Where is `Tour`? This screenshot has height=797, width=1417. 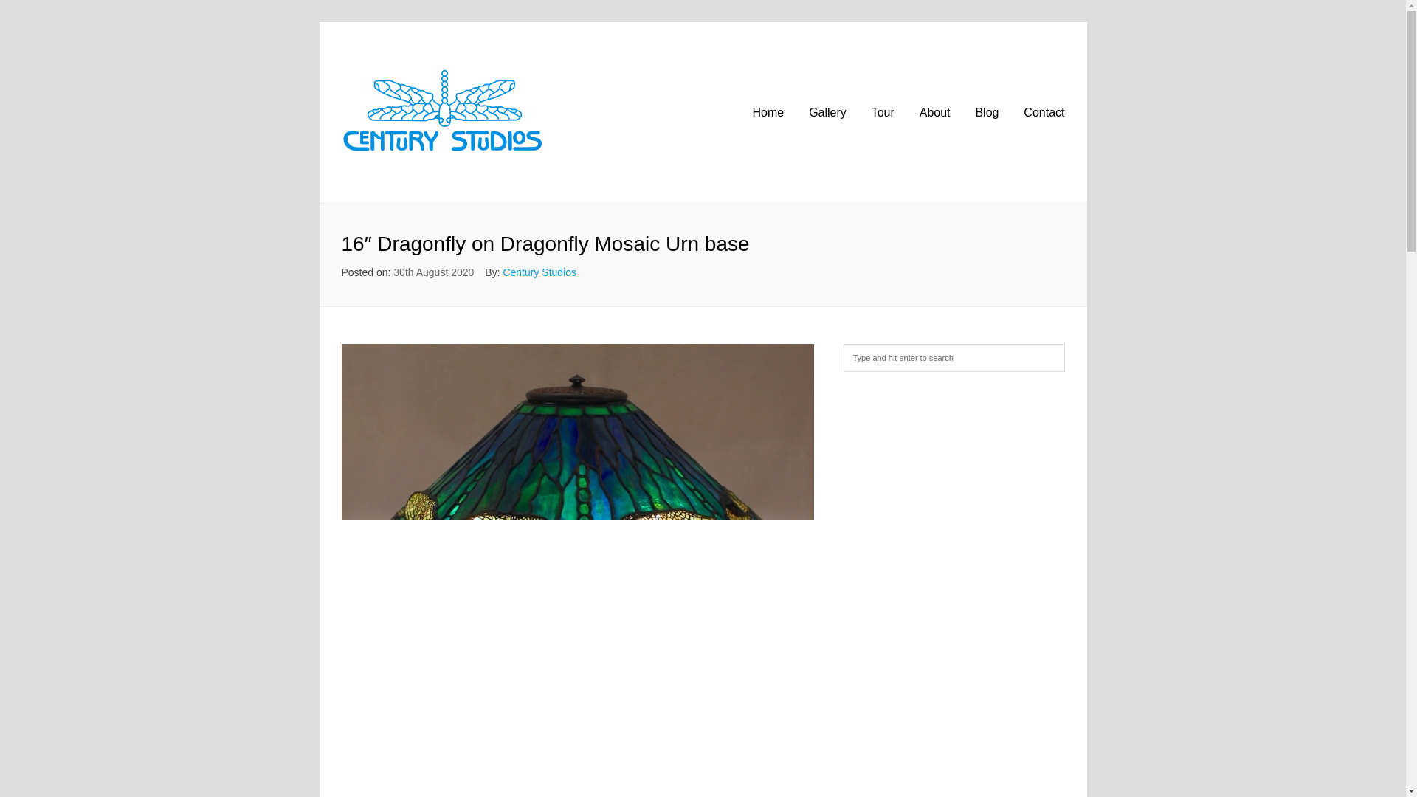
Tour is located at coordinates (883, 113).